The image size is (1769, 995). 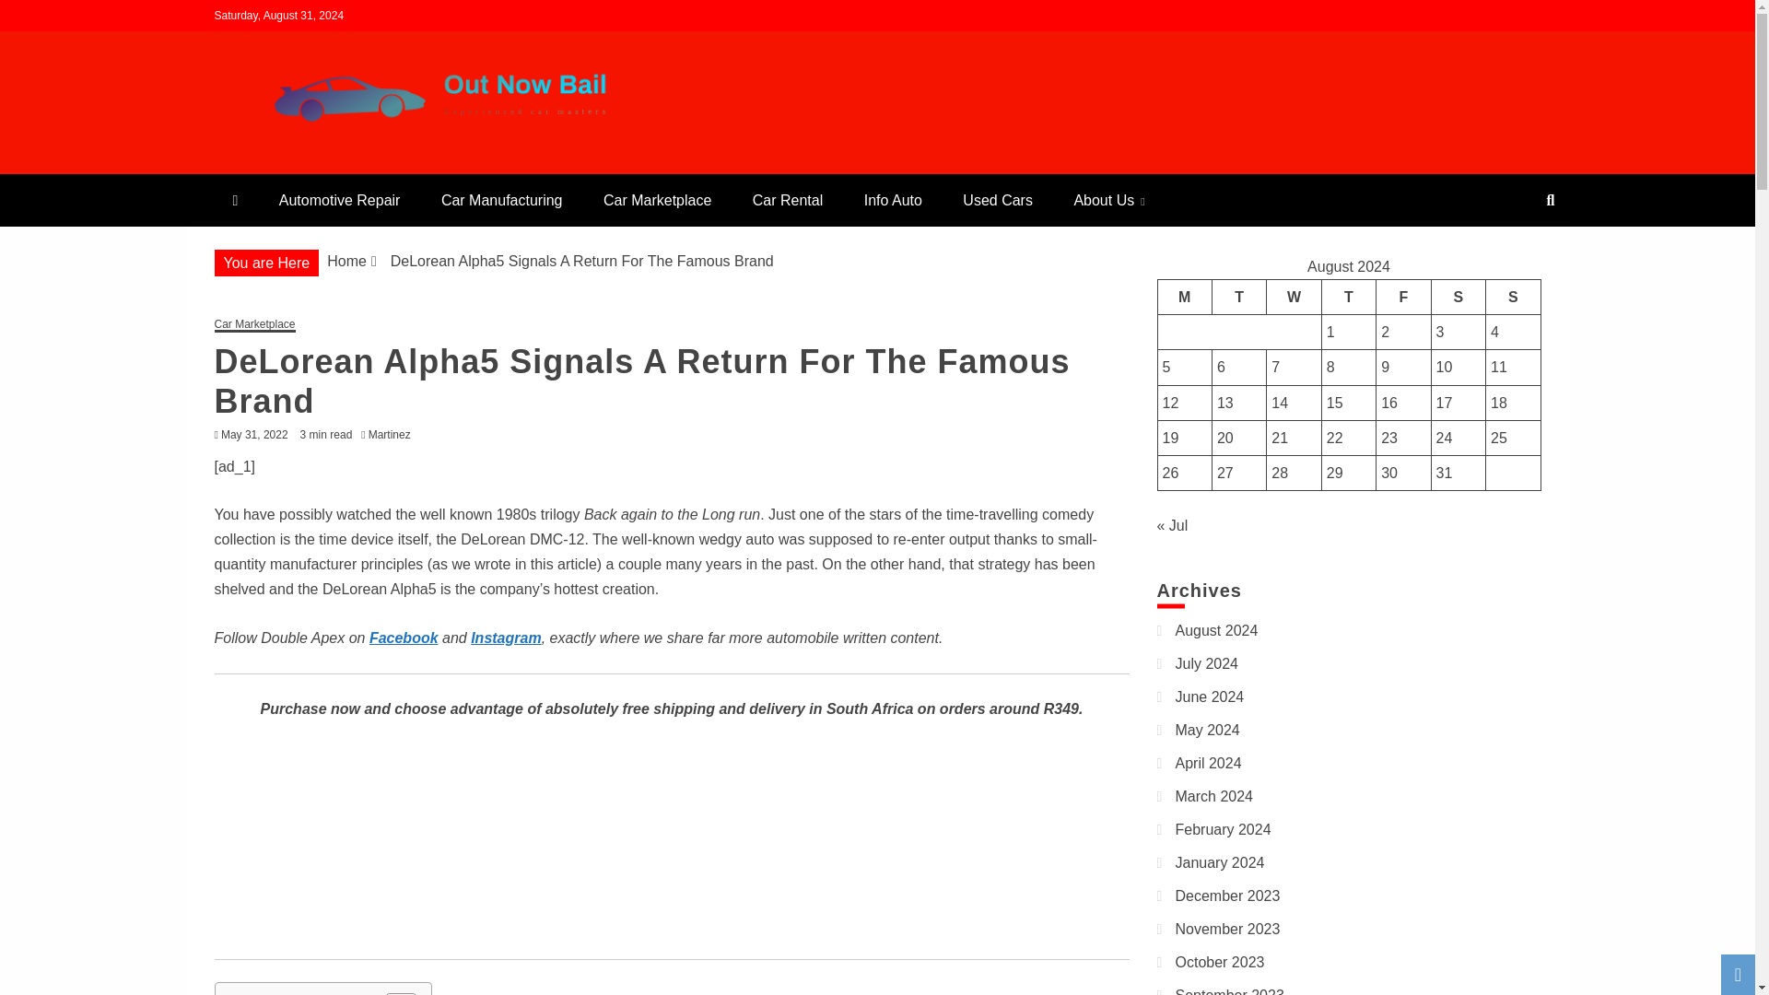 What do you see at coordinates (1458, 297) in the screenshot?
I see `Saturday` at bounding box center [1458, 297].